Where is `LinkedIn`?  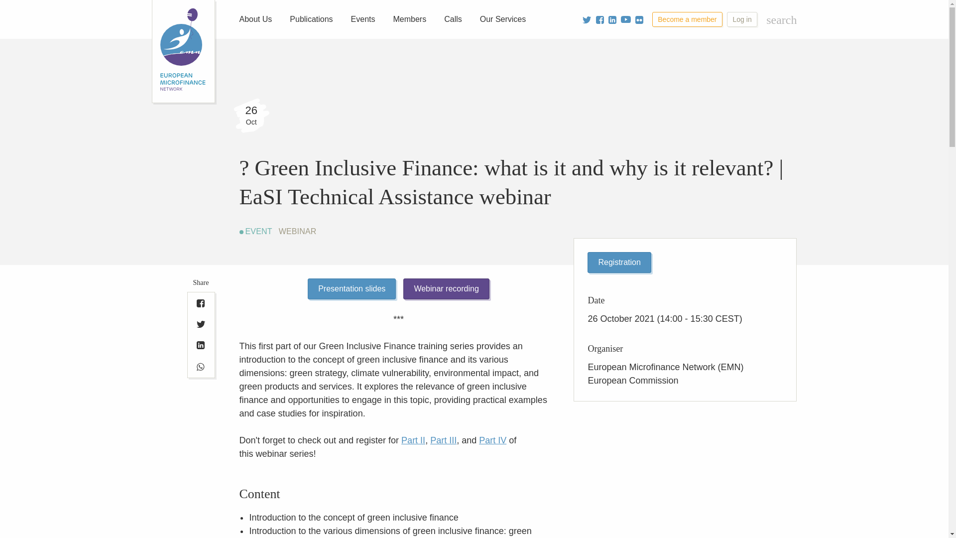
LinkedIn is located at coordinates (201, 345).